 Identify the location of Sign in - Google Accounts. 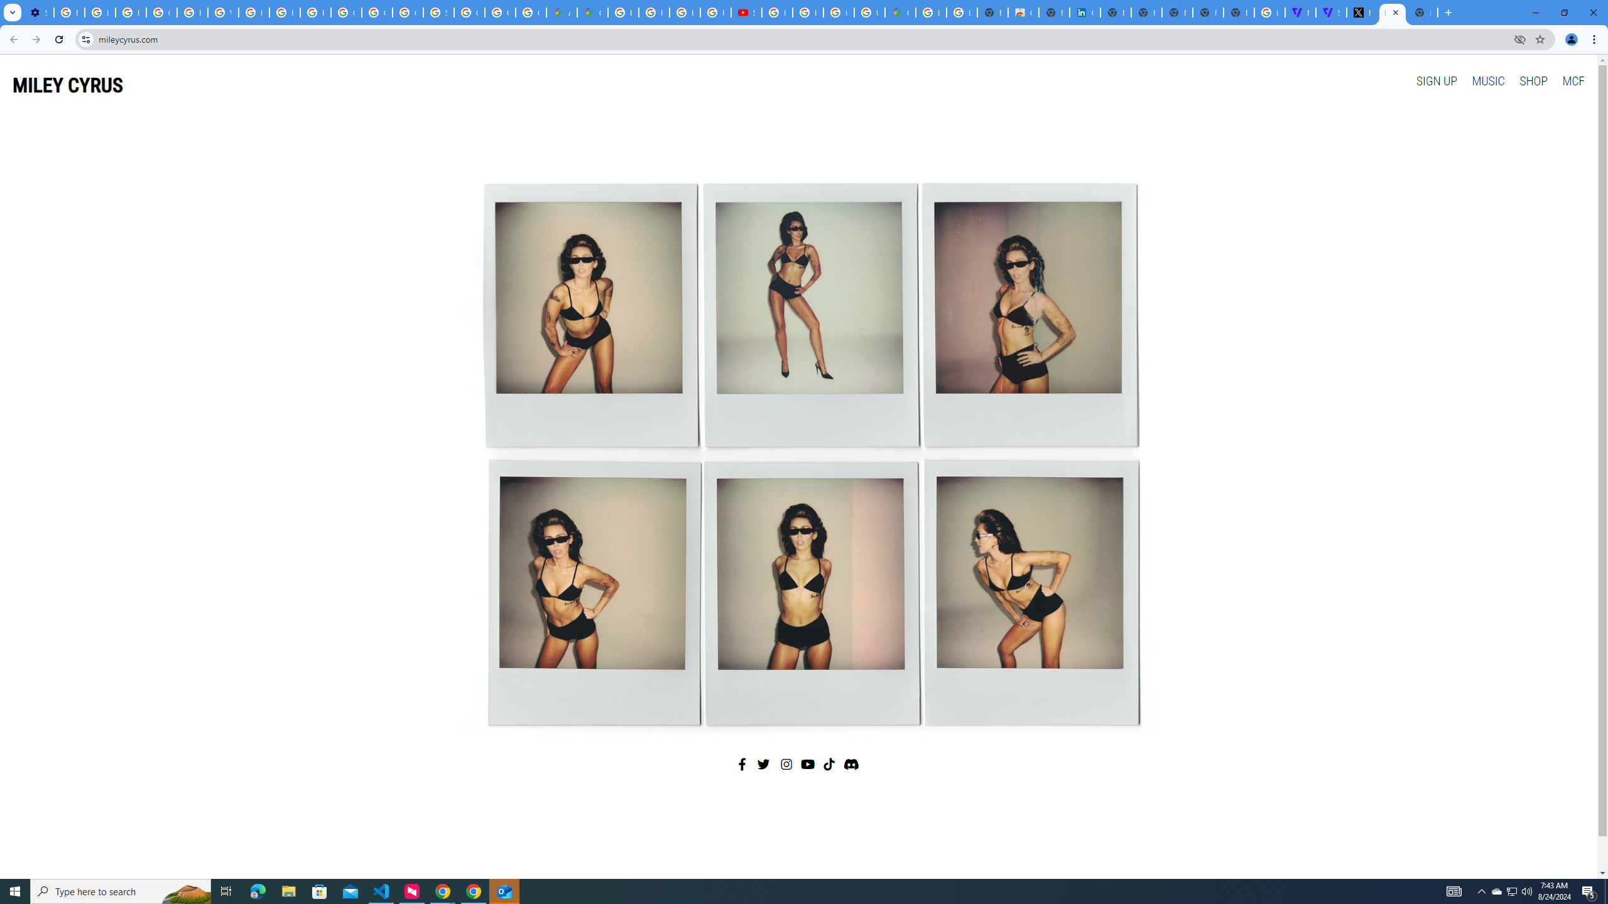
(438, 13).